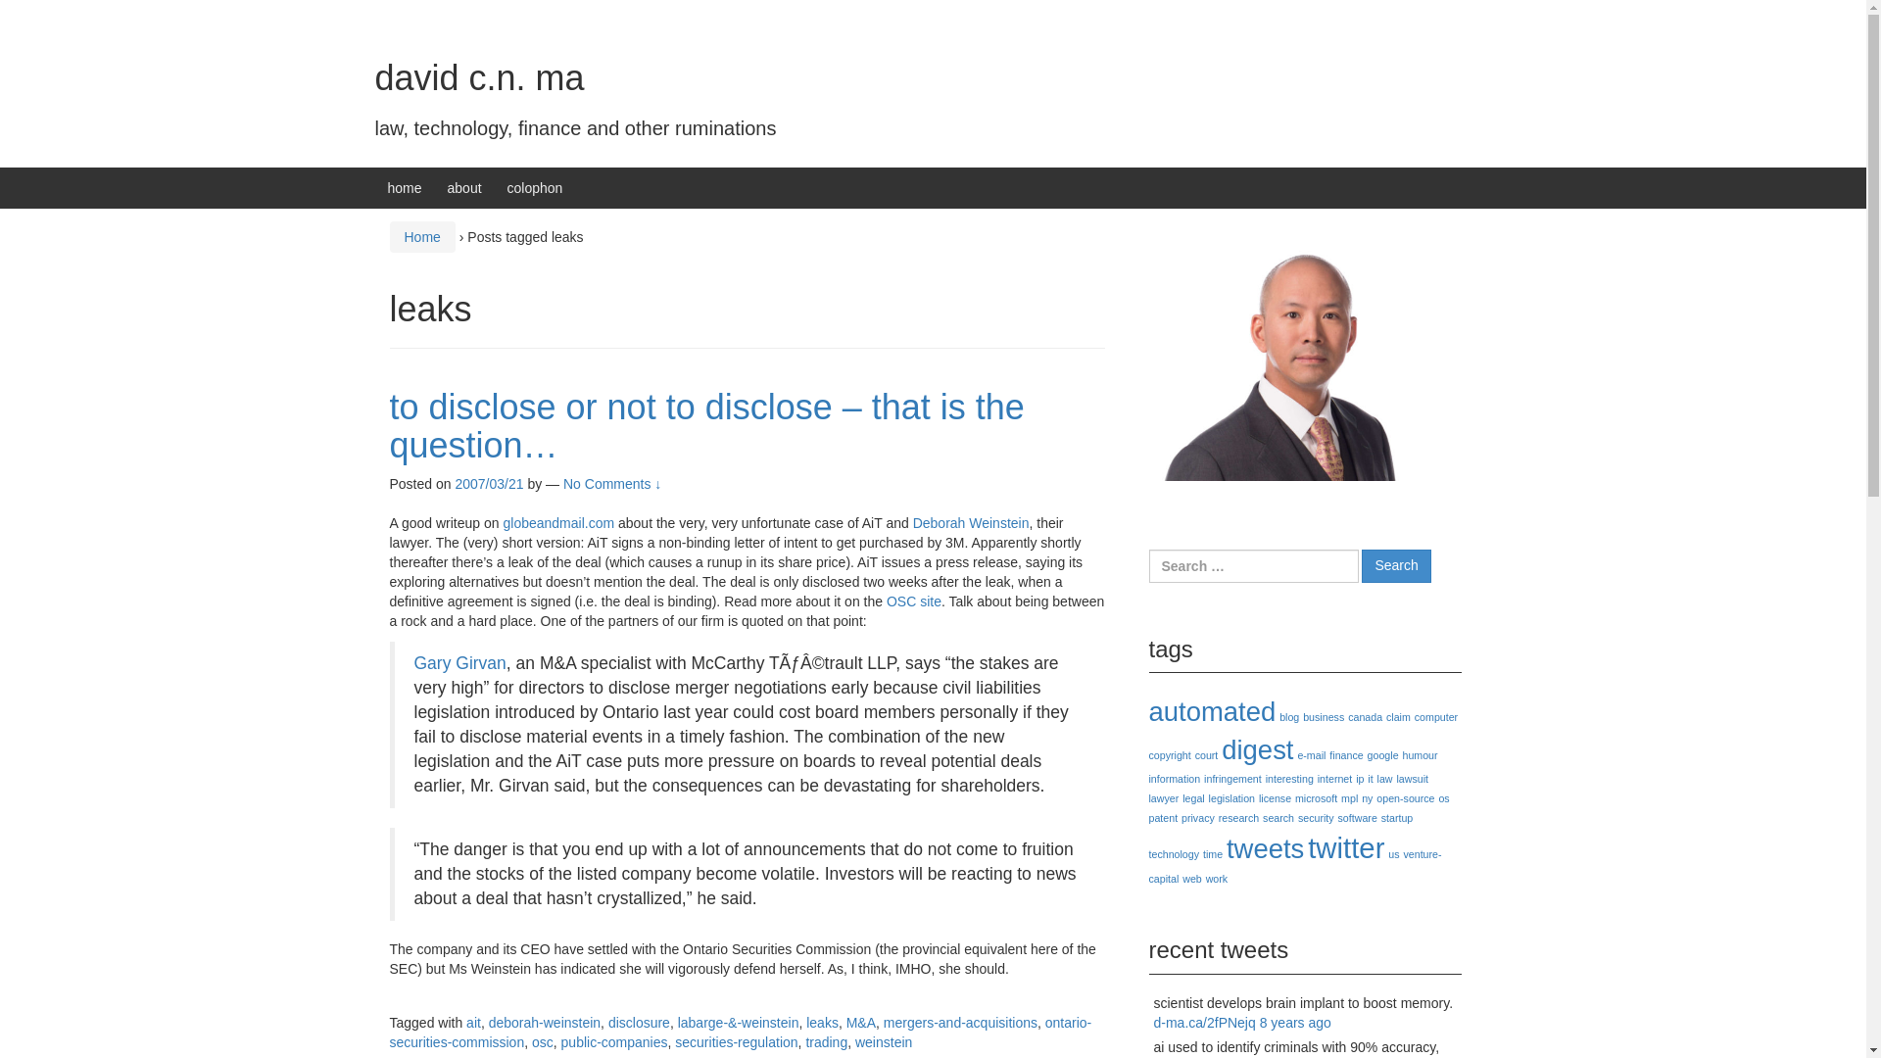 This screenshot has width=1881, height=1058. What do you see at coordinates (913, 601) in the screenshot?
I see `OSC site` at bounding box center [913, 601].